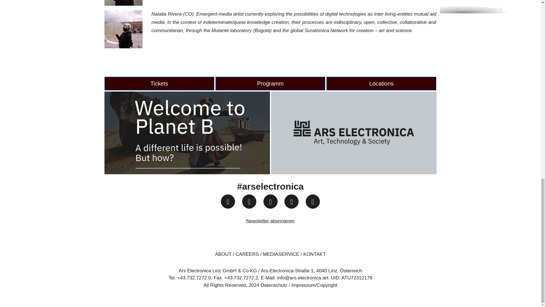  What do you see at coordinates (249, 201) in the screenshot?
I see `Facebook` at bounding box center [249, 201].